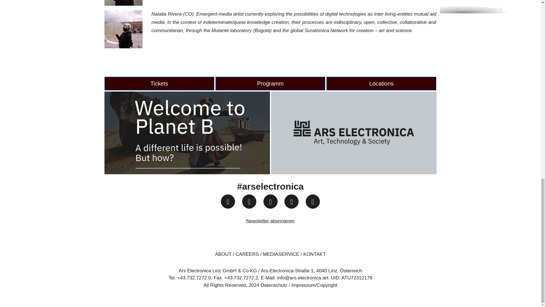  What do you see at coordinates (249, 201) in the screenshot?
I see `Facebook` at bounding box center [249, 201].